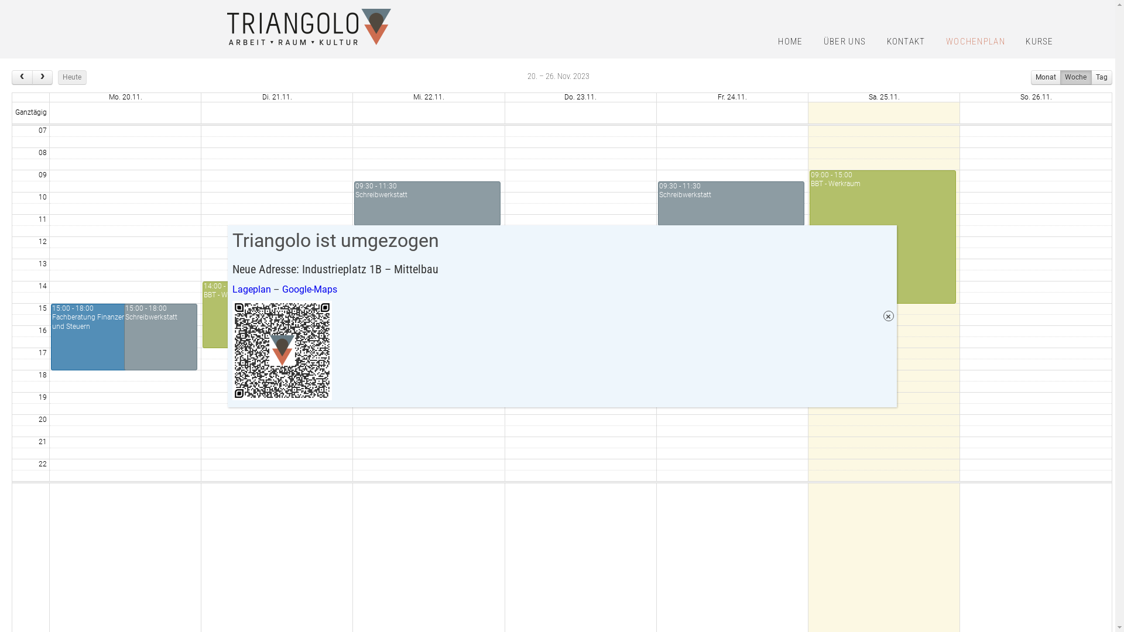 The height and width of the screenshot is (632, 1124). What do you see at coordinates (1102, 77) in the screenshot?
I see `Tag` at bounding box center [1102, 77].